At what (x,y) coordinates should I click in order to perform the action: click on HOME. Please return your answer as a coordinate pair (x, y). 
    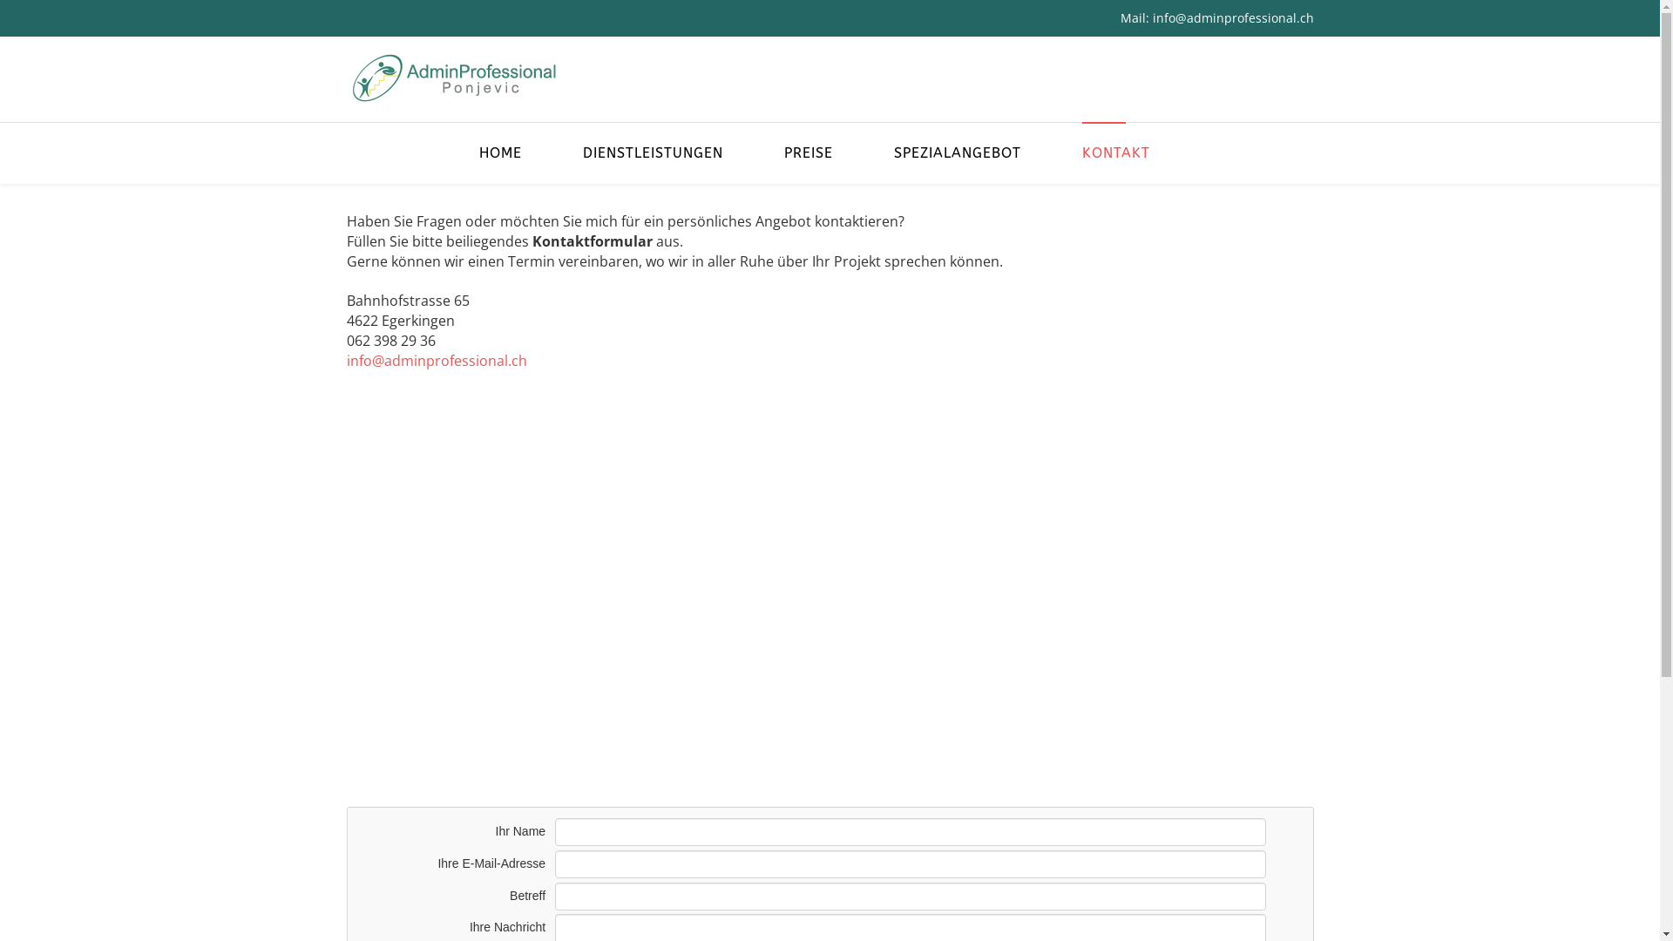
    Looking at the image, I should click on (516, 153).